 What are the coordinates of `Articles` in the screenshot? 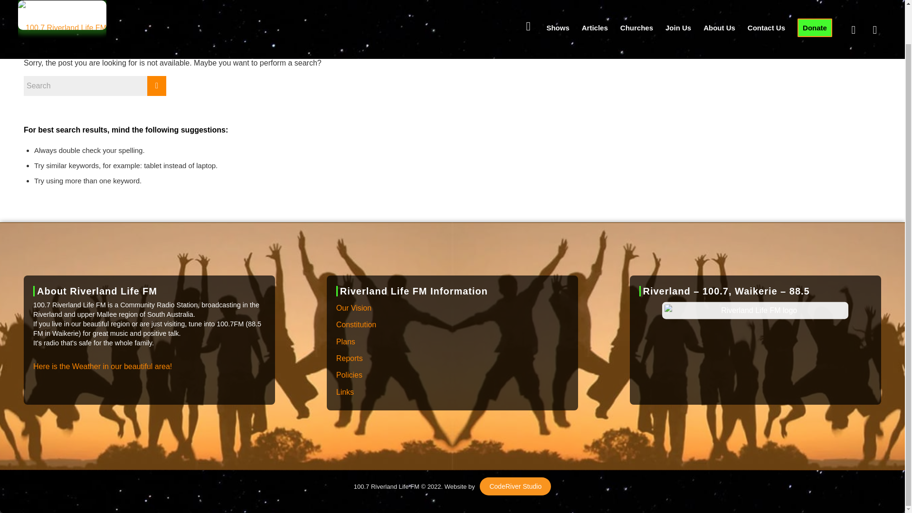 It's located at (595, 7).